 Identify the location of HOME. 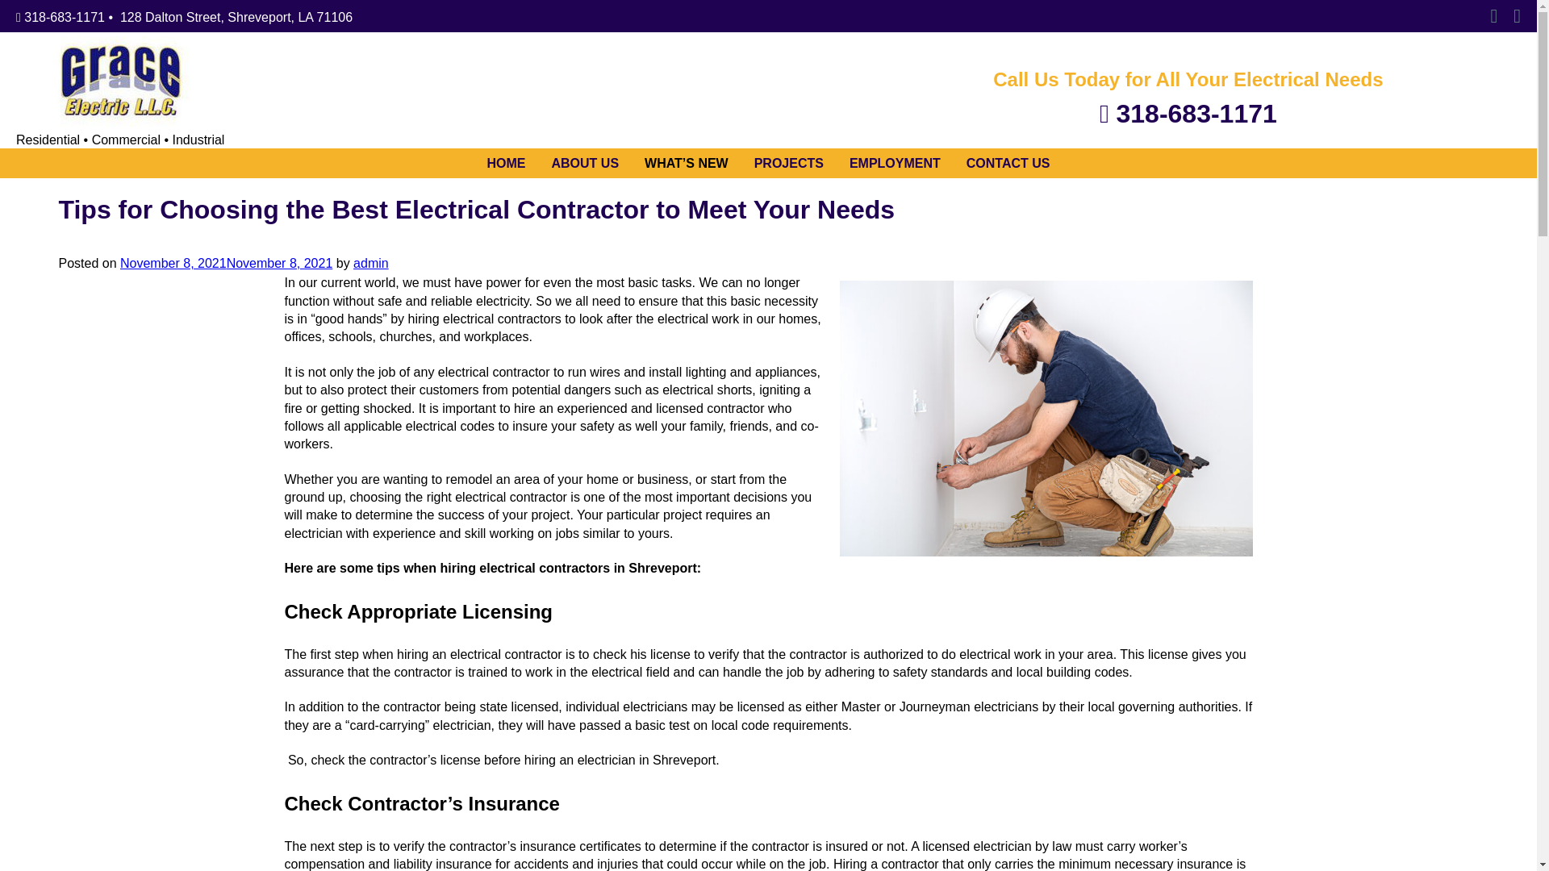
(505, 163).